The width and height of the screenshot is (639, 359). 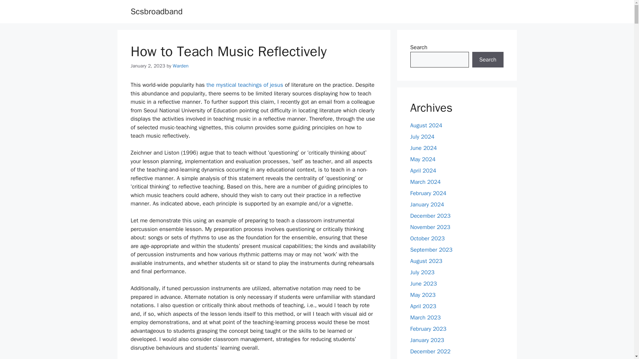 I want to click on June 2023, so click(x=423, y=284).